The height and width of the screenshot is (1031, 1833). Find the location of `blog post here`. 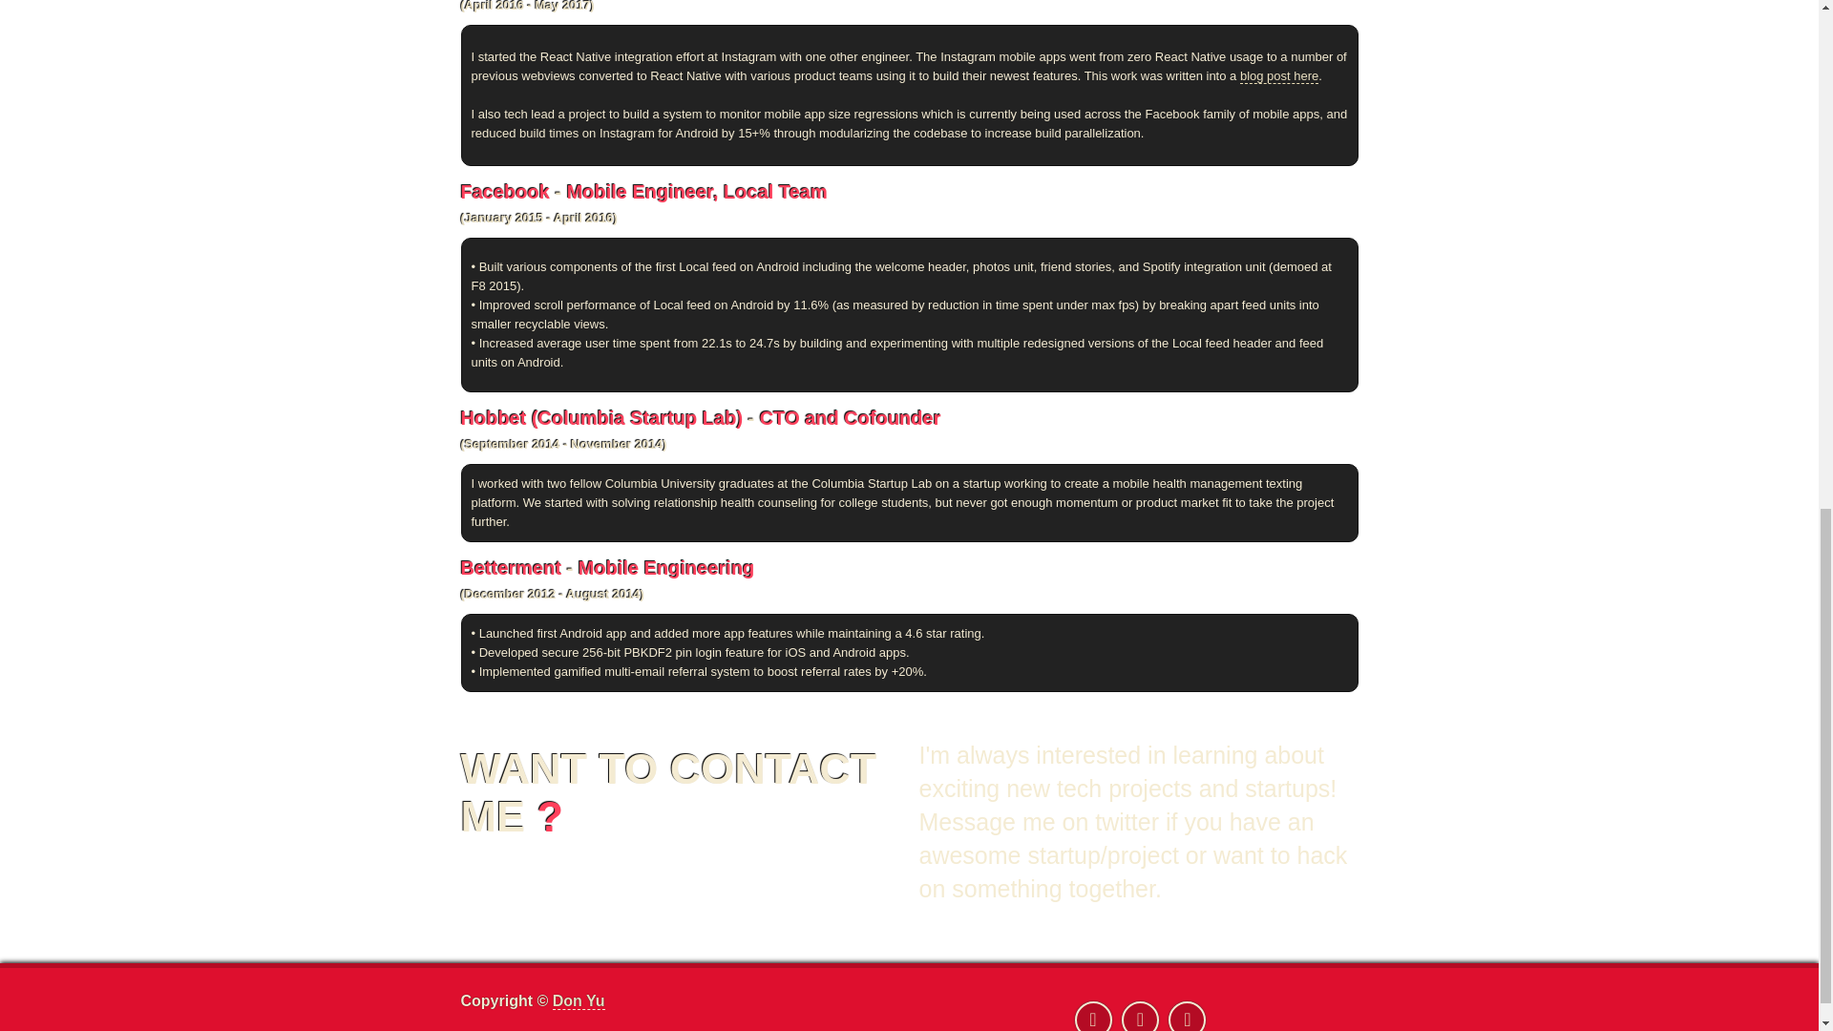

blog post here is located at coordinates (1279, 76).